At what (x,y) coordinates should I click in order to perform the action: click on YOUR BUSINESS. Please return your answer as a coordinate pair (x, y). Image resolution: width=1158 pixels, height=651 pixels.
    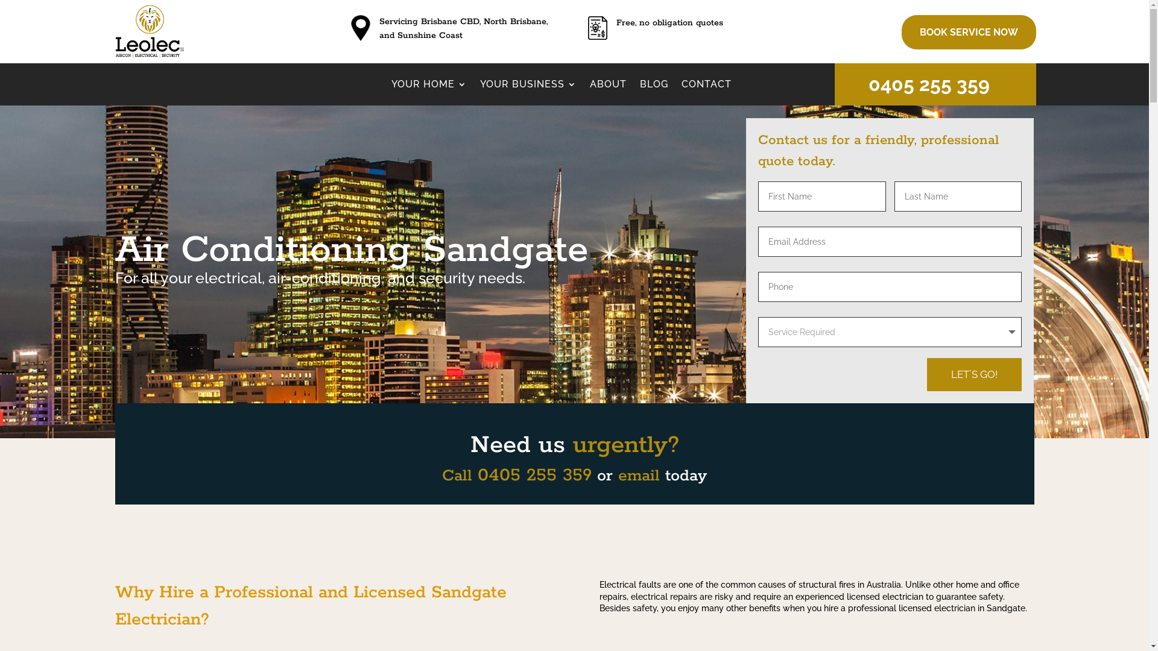
    Looking at the image, I should click on (528, 87).